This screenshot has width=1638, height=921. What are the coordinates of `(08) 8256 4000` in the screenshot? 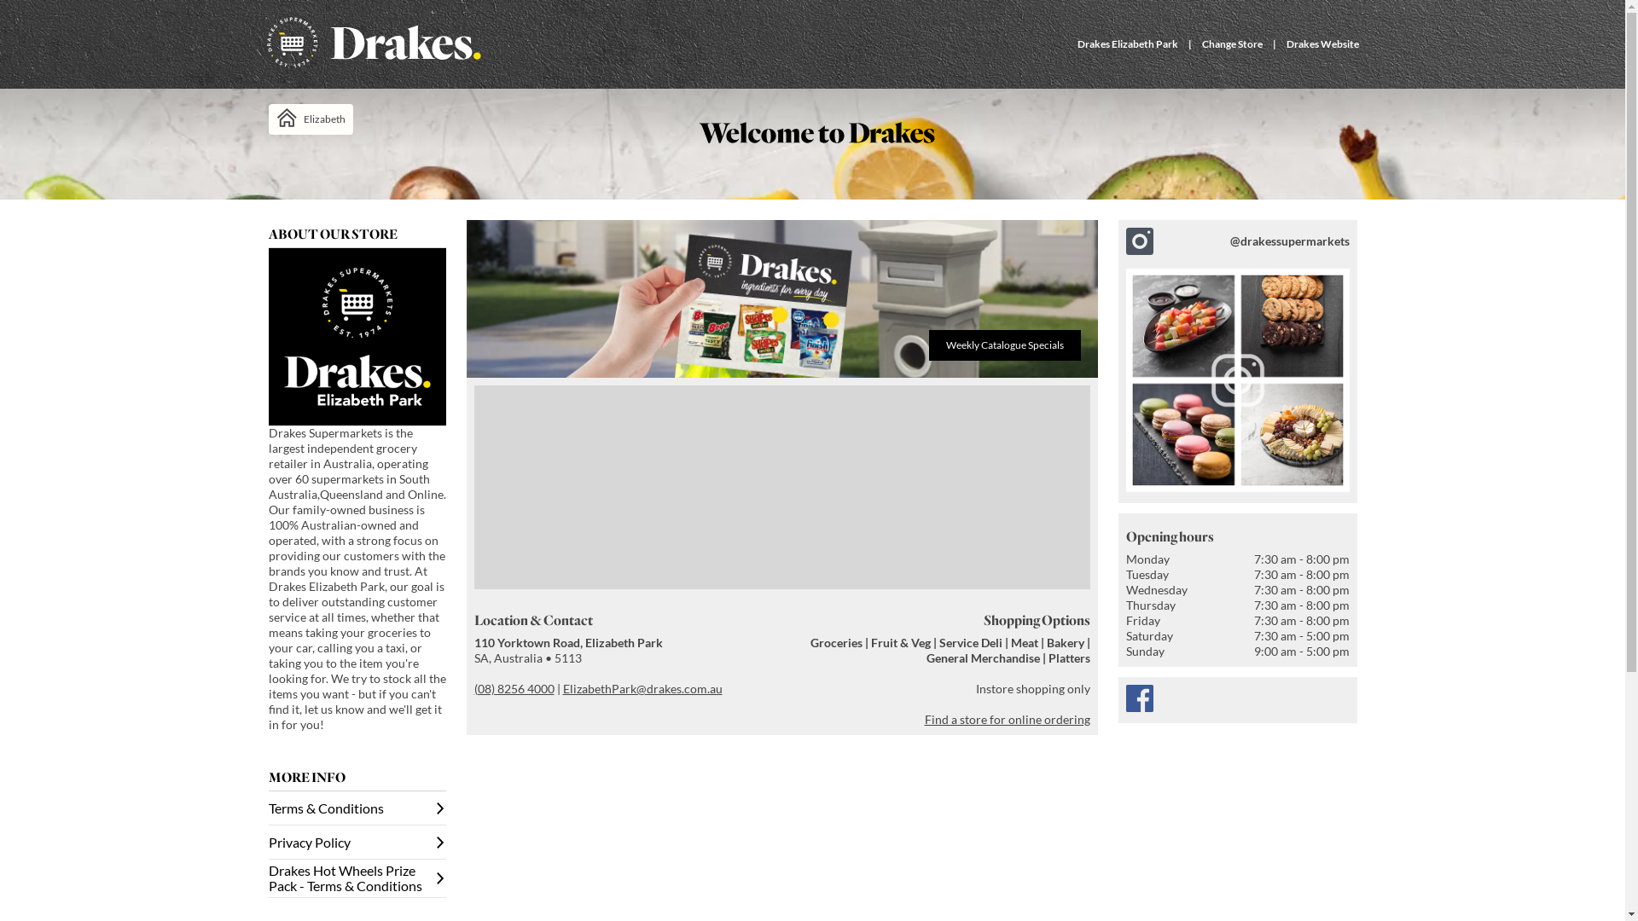 It's located at (514, 689).